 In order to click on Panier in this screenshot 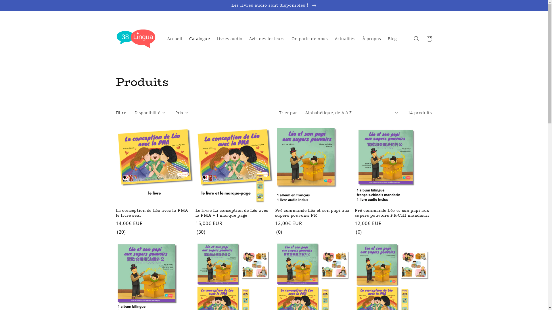, I will do `click(429, 39)`.